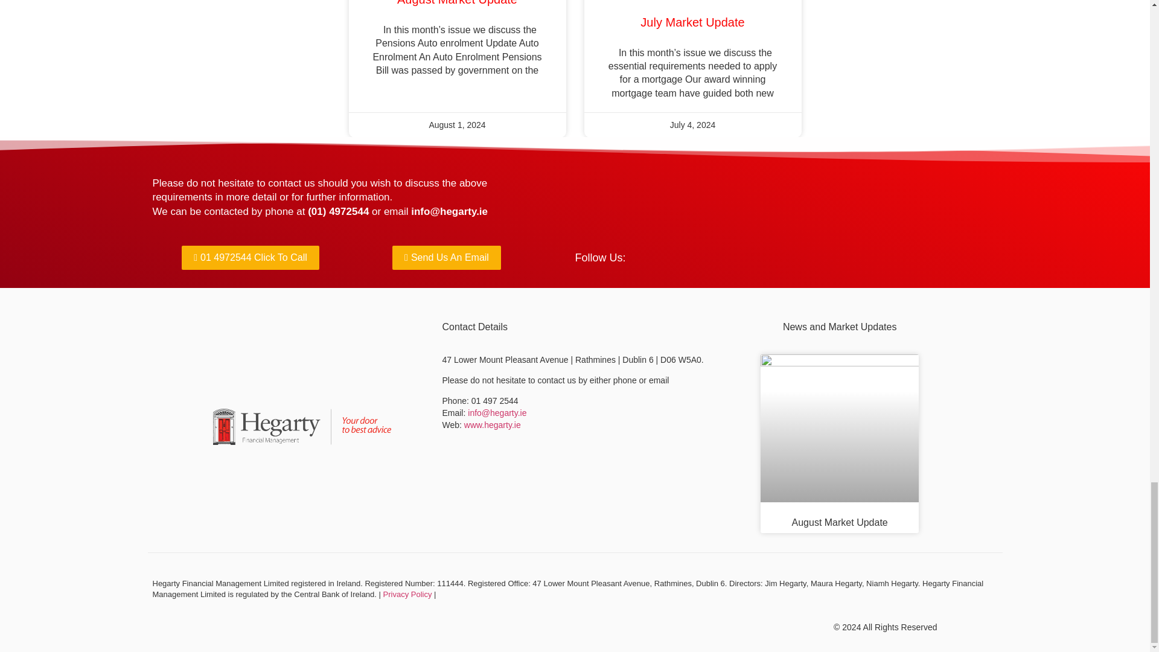  What do you see at coordinates (457, 2) in the screenshot?
I see `August Market Update` at bounding box center [457, 2].